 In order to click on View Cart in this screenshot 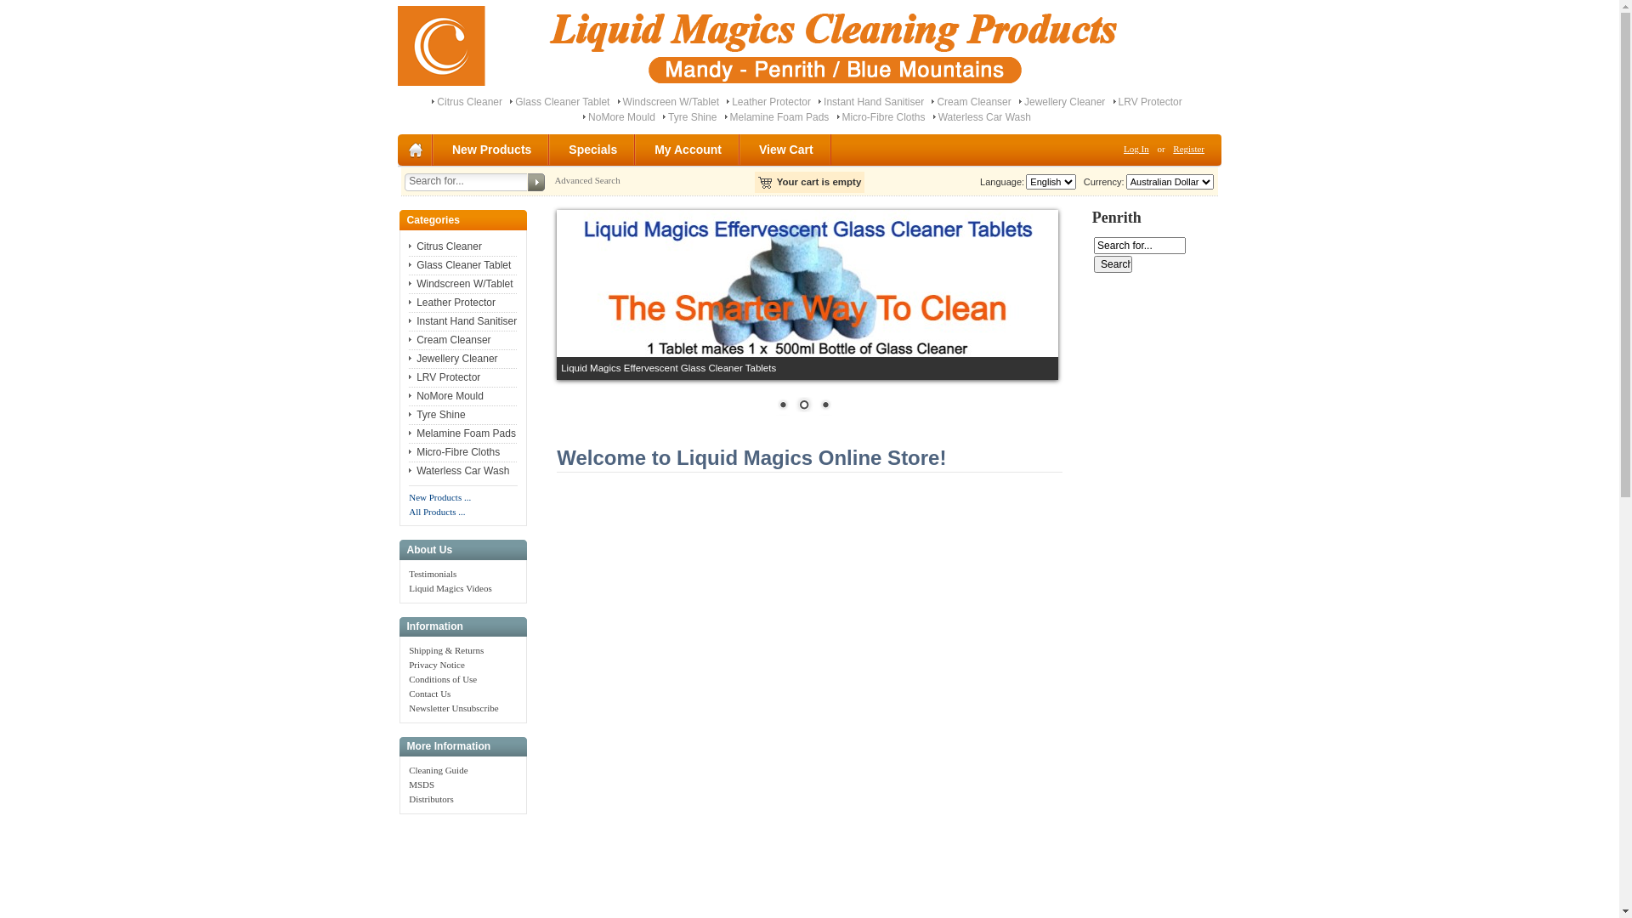, I will do `click(787, 150)`.